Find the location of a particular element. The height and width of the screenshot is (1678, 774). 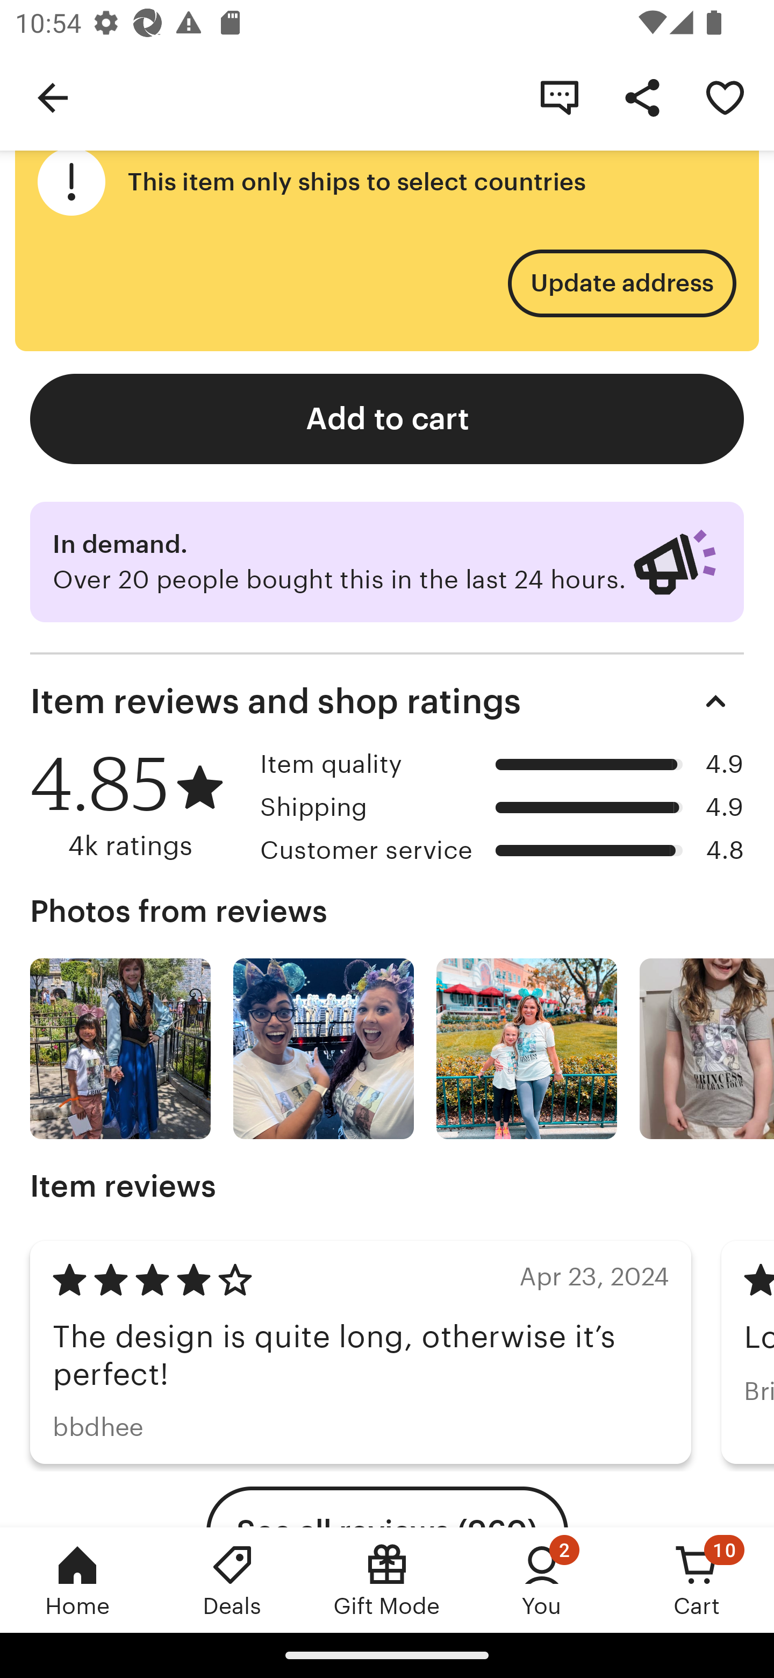

Photo from review is located at coordinates (324, 1049).